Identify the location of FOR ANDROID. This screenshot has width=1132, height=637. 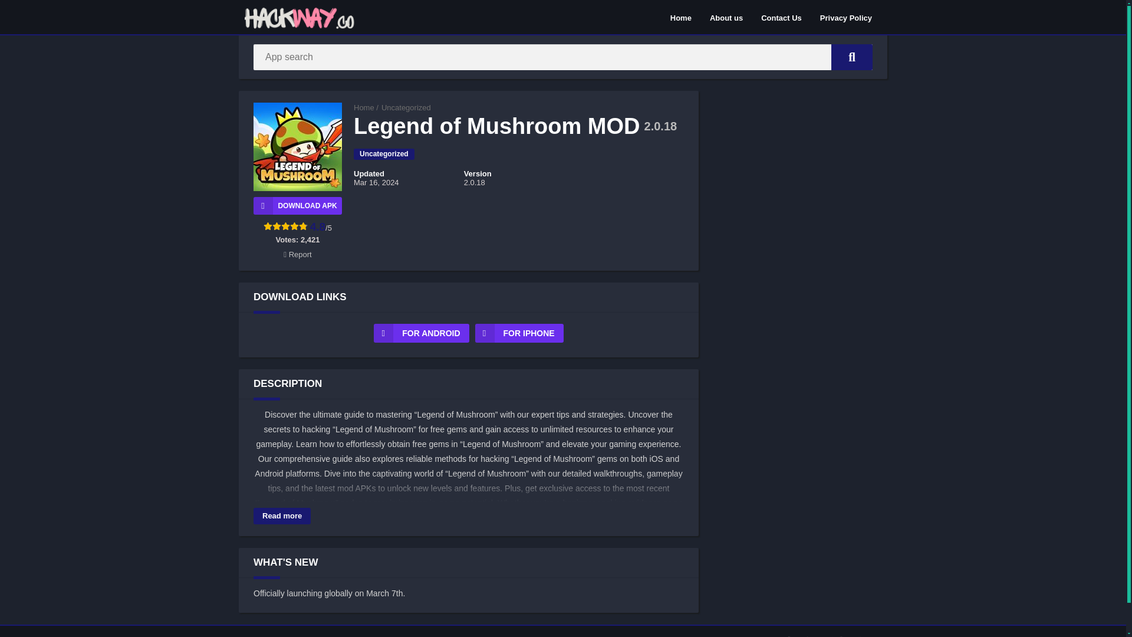
(421, 333).